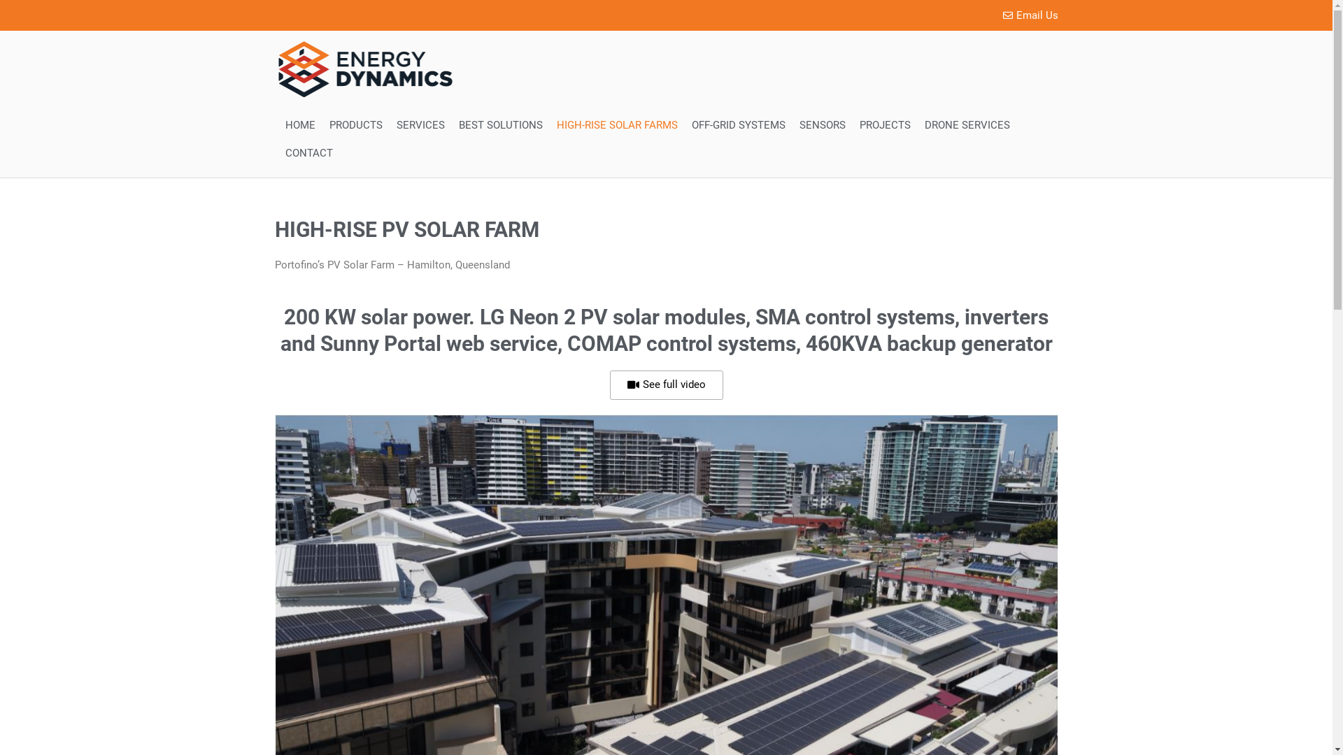  What do you see at coordinates (667, 385) in the screenshot?
I see `See full video` at bounding box center [667, 385].